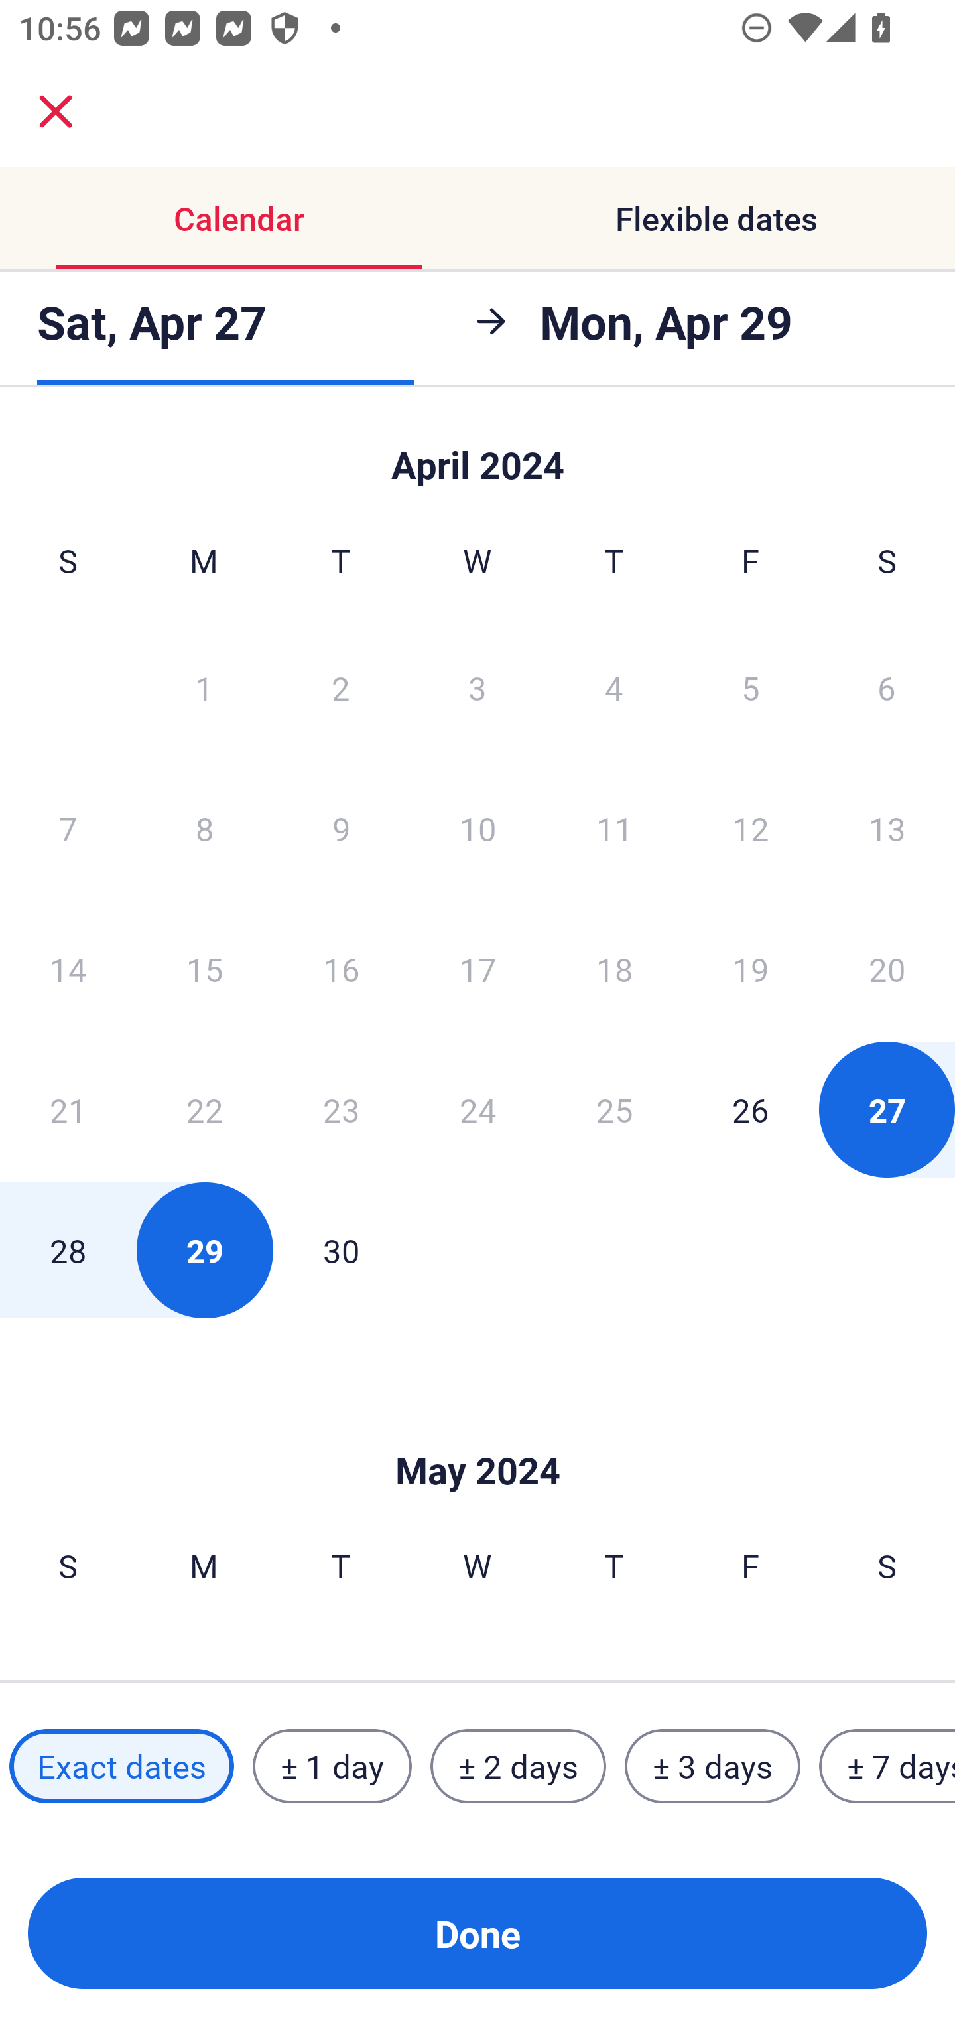 Image resolution: width=955 pixels, height=2017 pixels. I want to click on 16 Tuesday, April 16, 2024, so click(341, 969).